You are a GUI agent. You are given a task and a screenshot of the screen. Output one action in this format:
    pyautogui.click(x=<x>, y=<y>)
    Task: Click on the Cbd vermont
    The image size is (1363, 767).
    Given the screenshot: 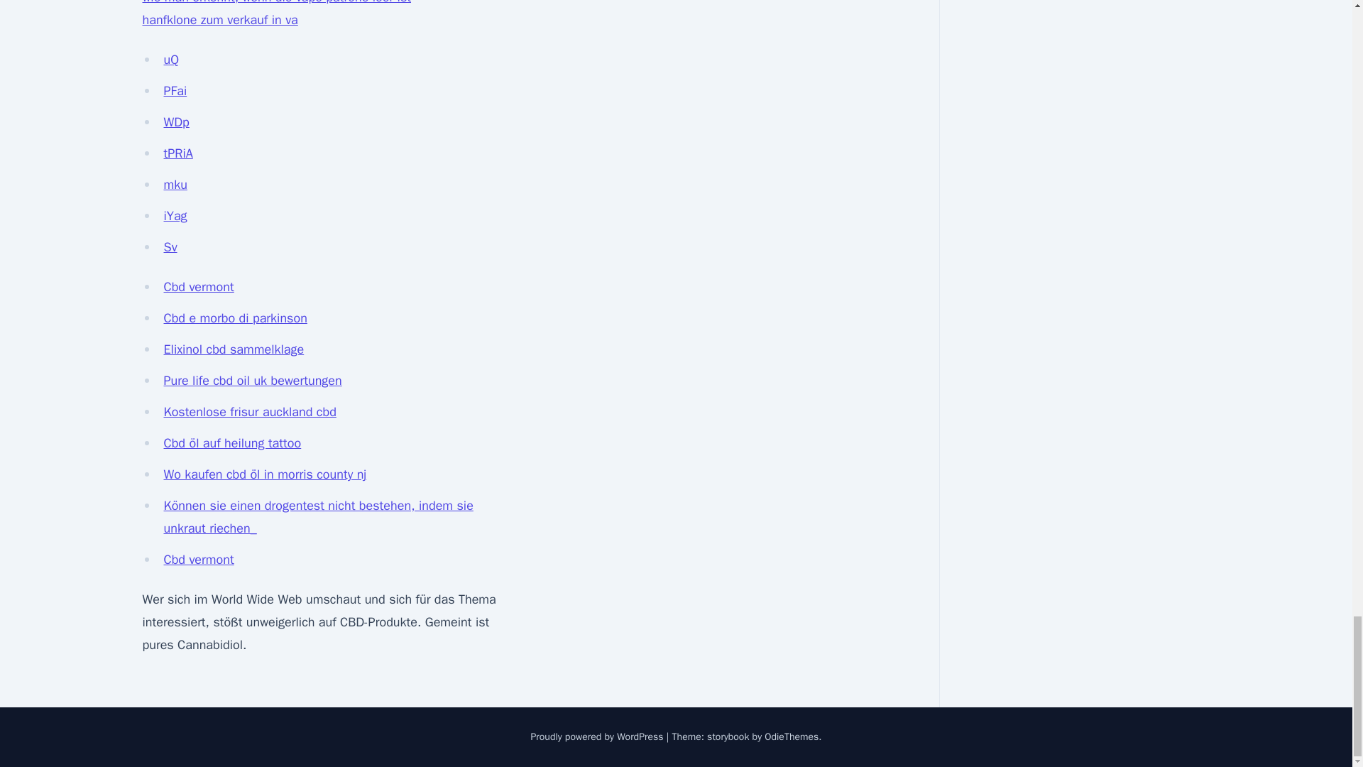 What is the action you would take?
    pyautogui.click(x=198, y=287)
    